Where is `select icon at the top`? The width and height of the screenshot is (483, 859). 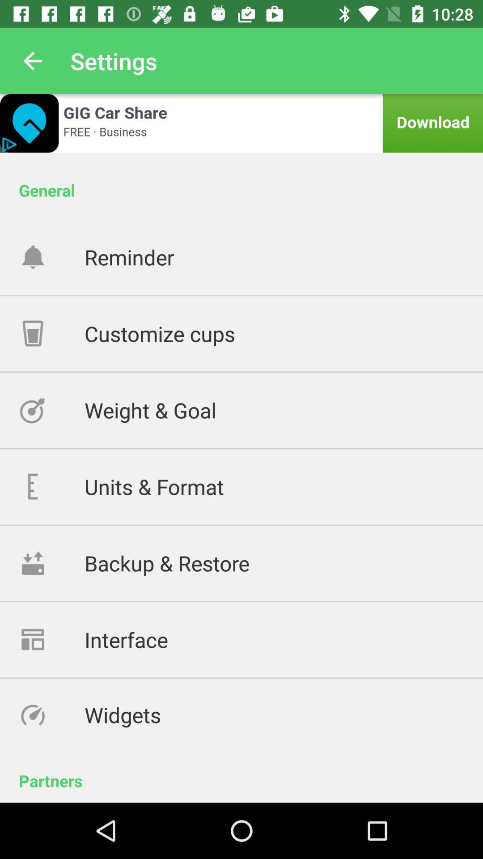
select icon at the top is located at coordinates (241, 123).